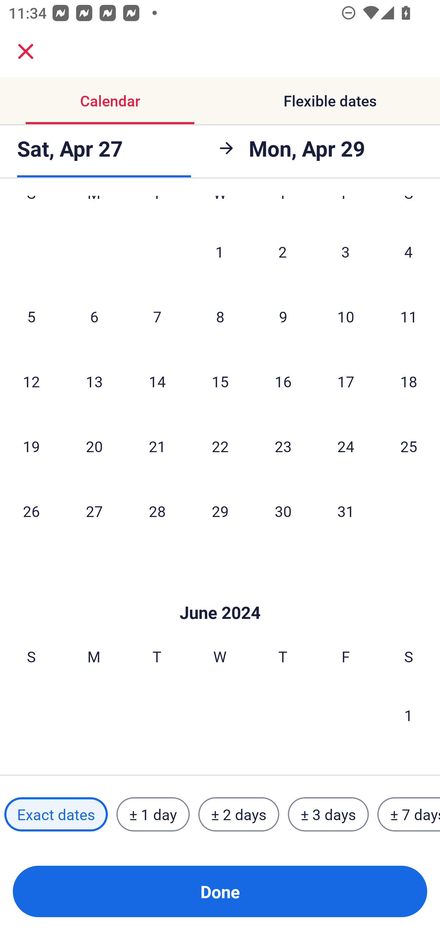  Describe the element at coordinates (346, 251) in the screenshot. I see `3 Friday, May 3, 2024` at that location.